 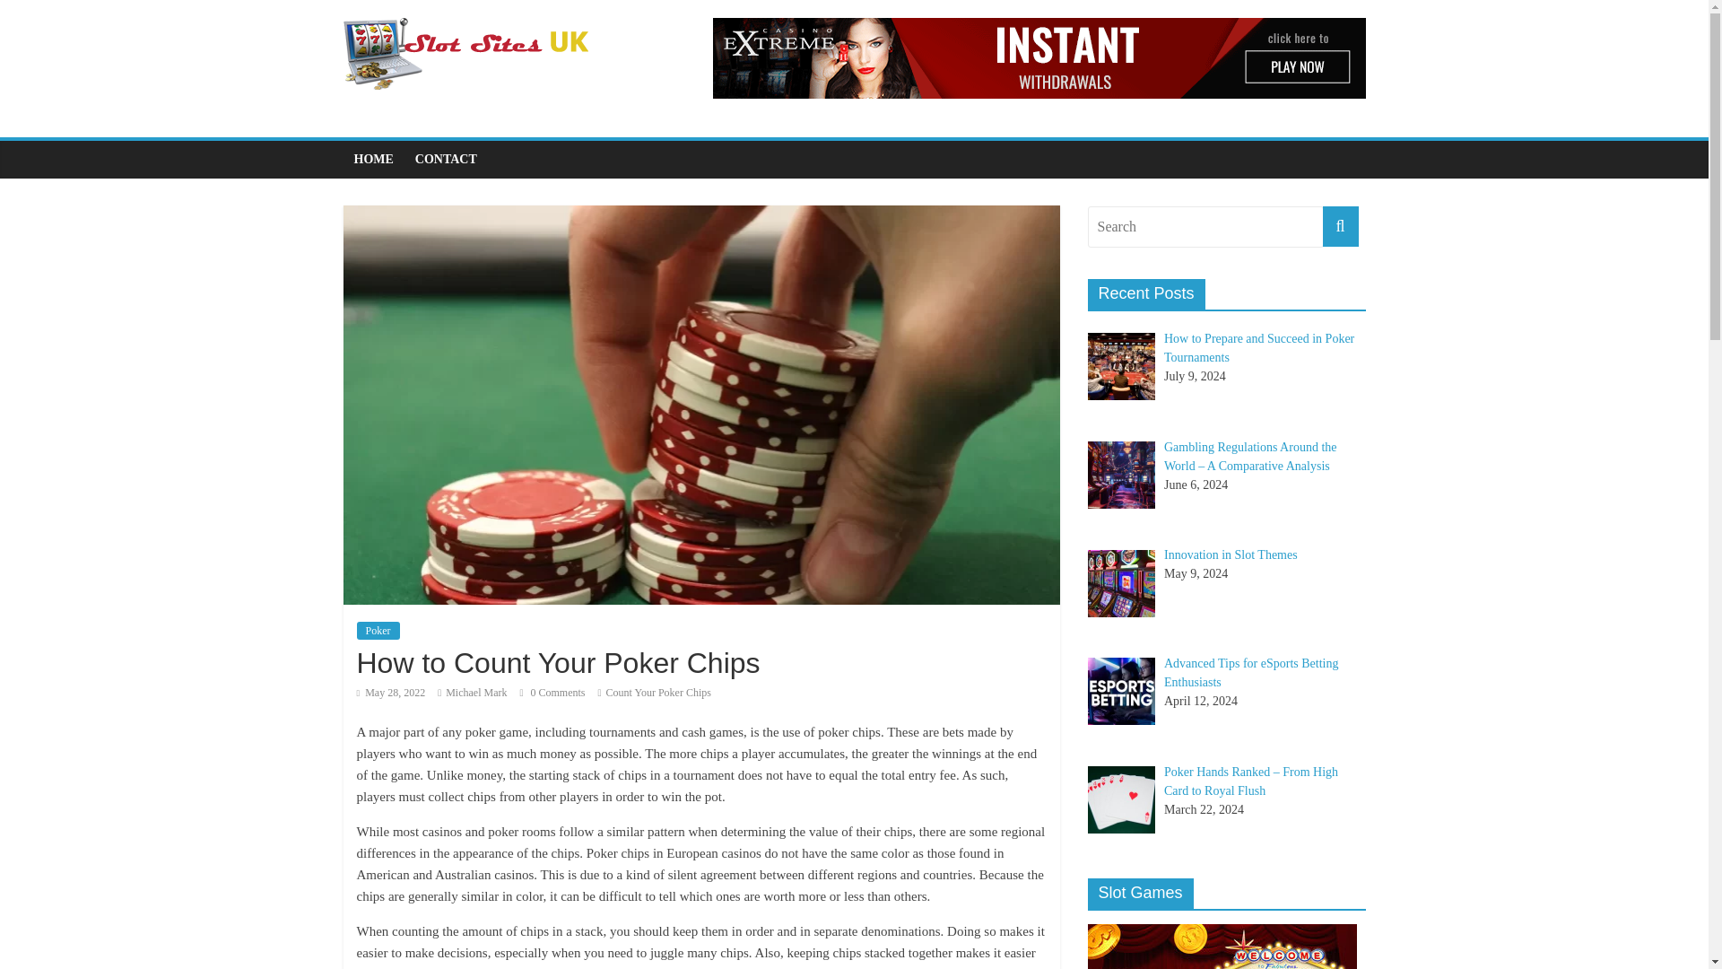 What do you see at coordinates (552, 692) in the screenshot?
I see `0 Comments` at bounding box center [552, 692].